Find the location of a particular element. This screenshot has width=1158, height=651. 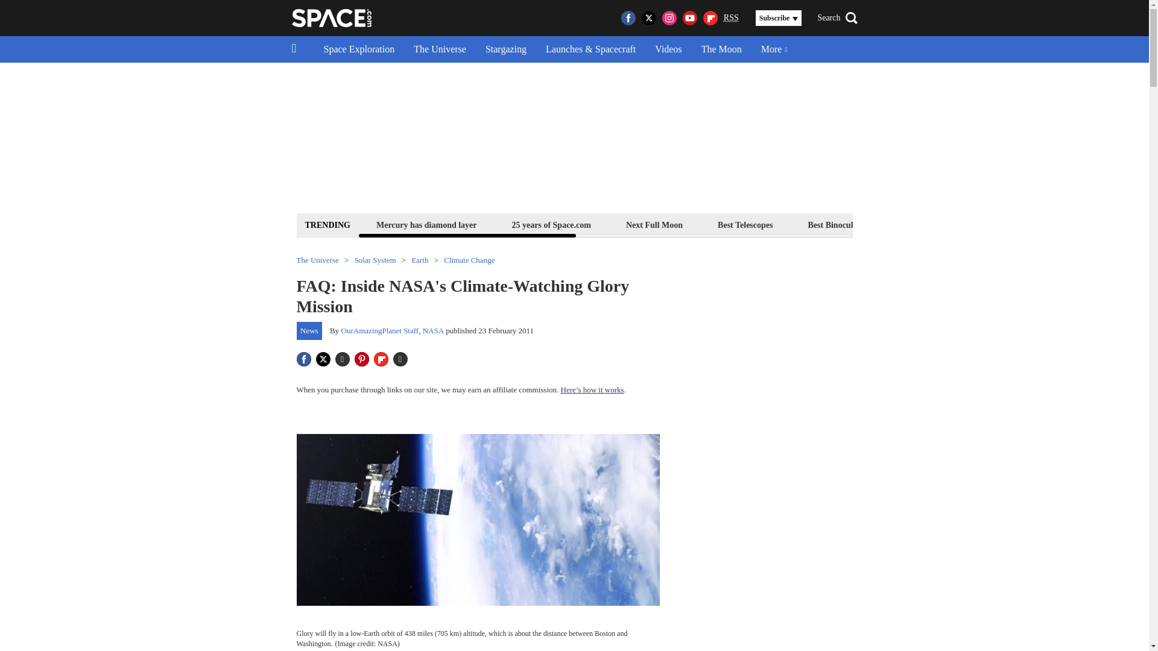

RSS is located at coordinates (731, 18).